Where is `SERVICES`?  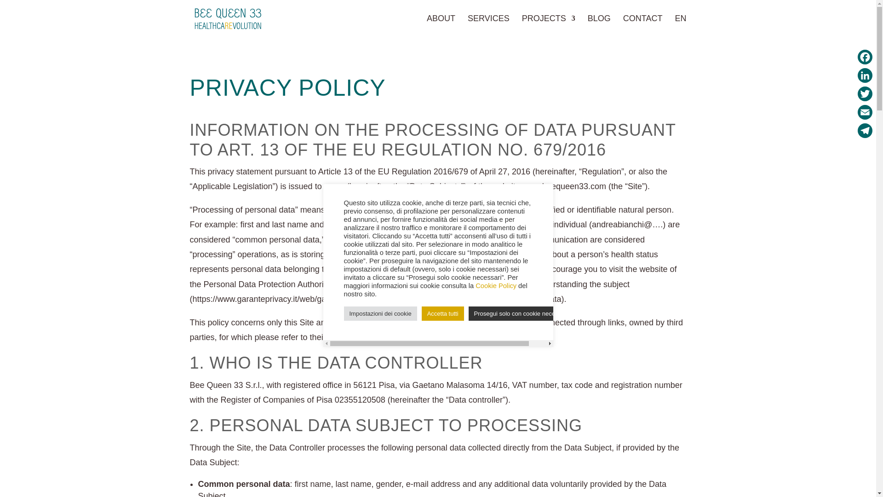 SERVICES is located at coordinates (488, 26).